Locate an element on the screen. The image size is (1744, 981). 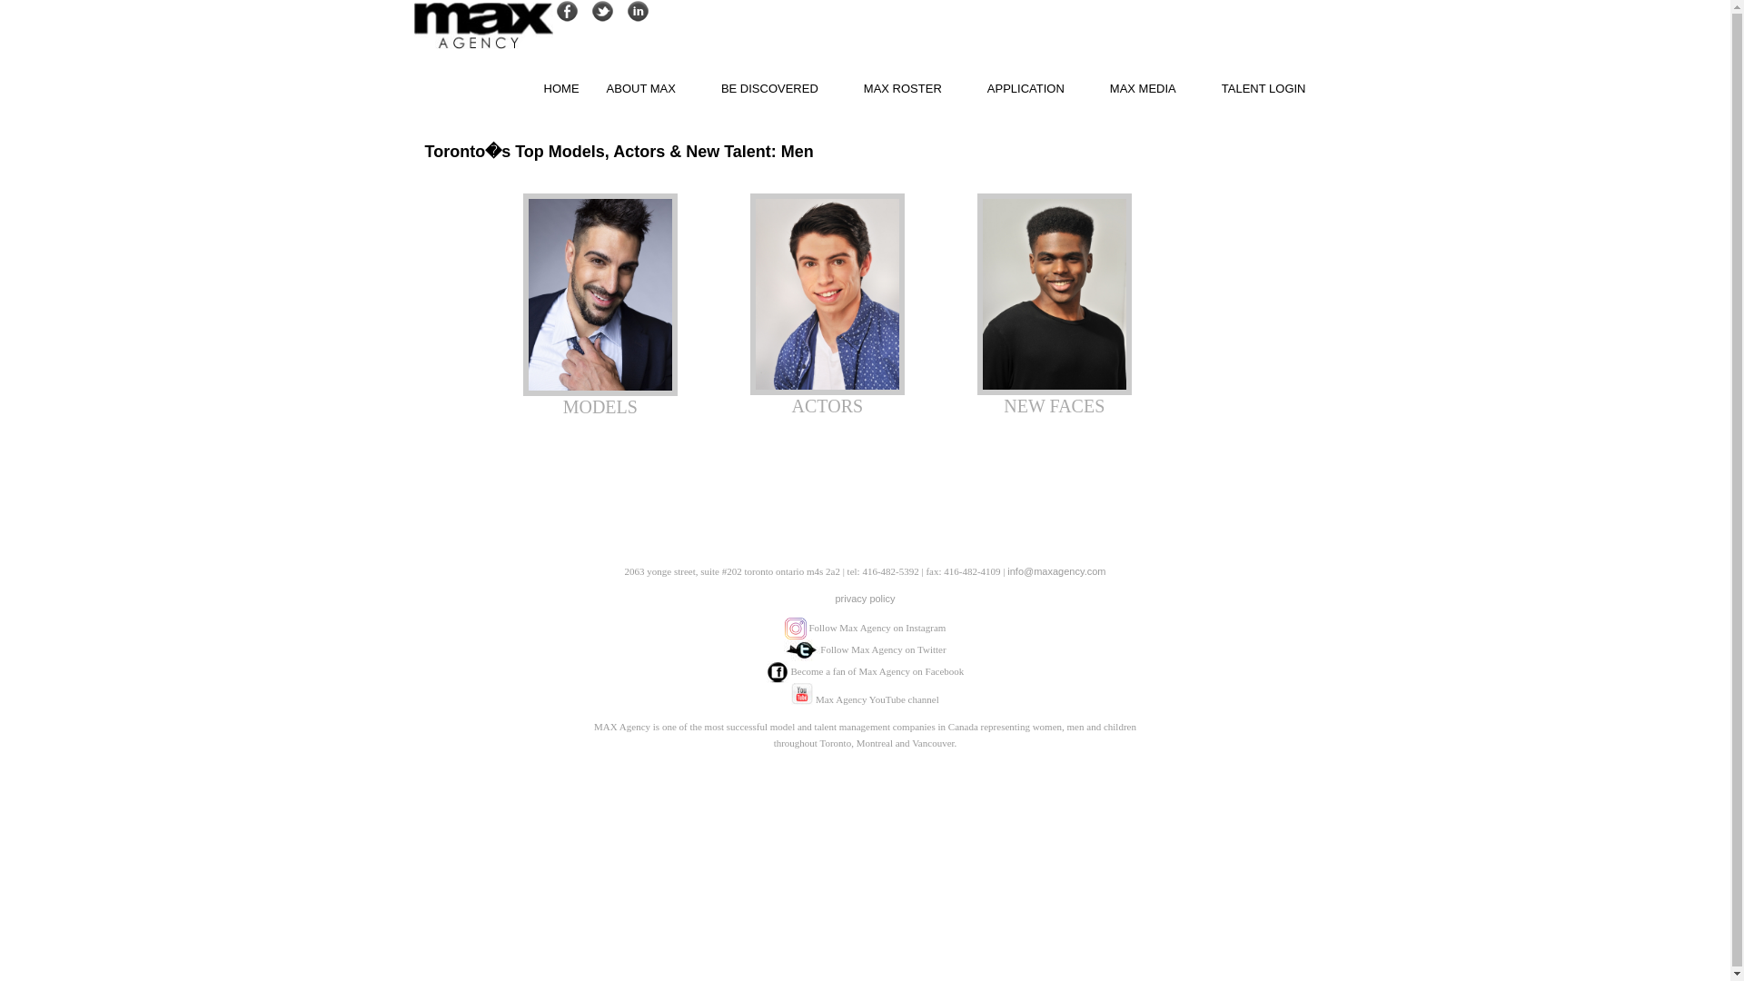
HOME is located at coordinates (561, 87).